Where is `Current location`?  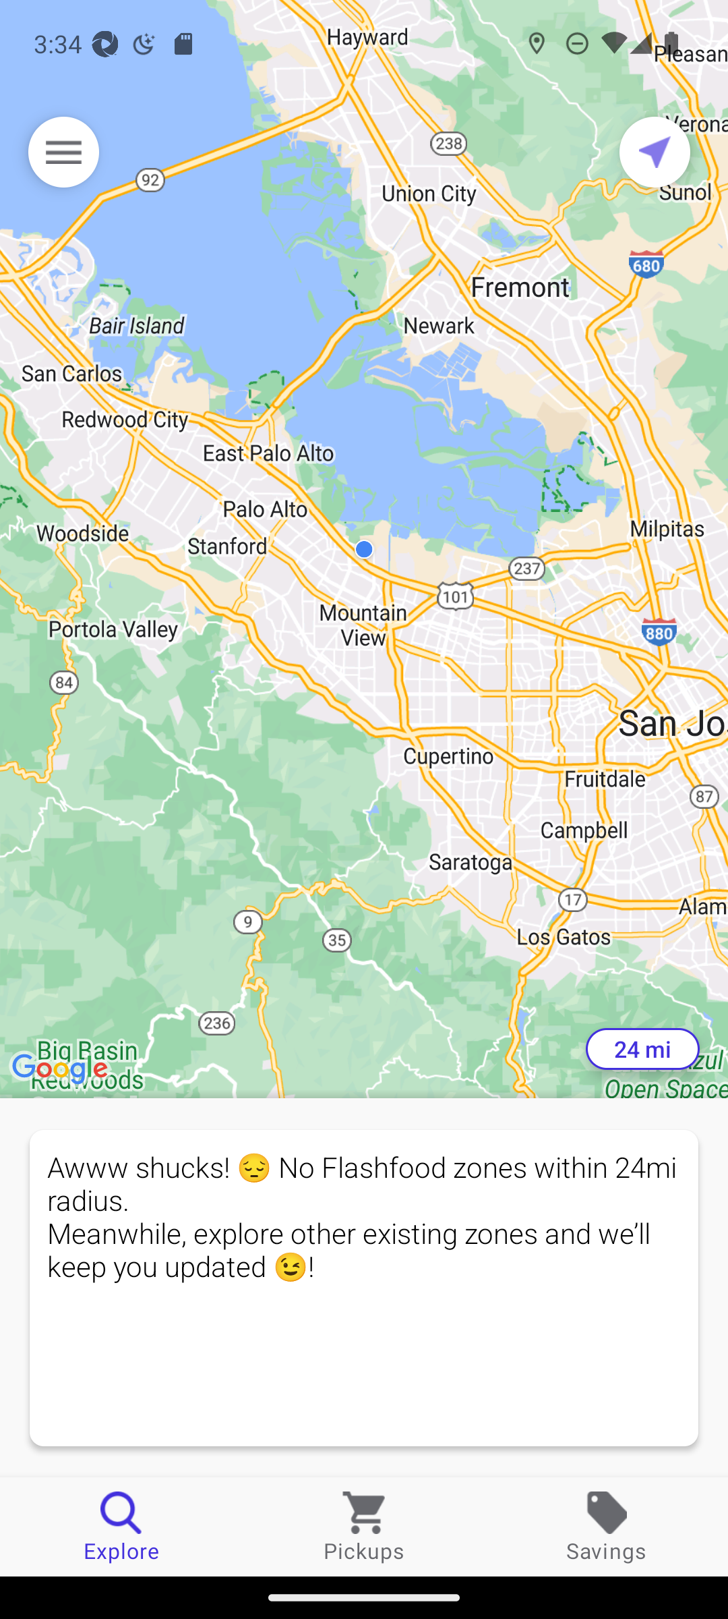
Current location is located at coordinates (655, 152).